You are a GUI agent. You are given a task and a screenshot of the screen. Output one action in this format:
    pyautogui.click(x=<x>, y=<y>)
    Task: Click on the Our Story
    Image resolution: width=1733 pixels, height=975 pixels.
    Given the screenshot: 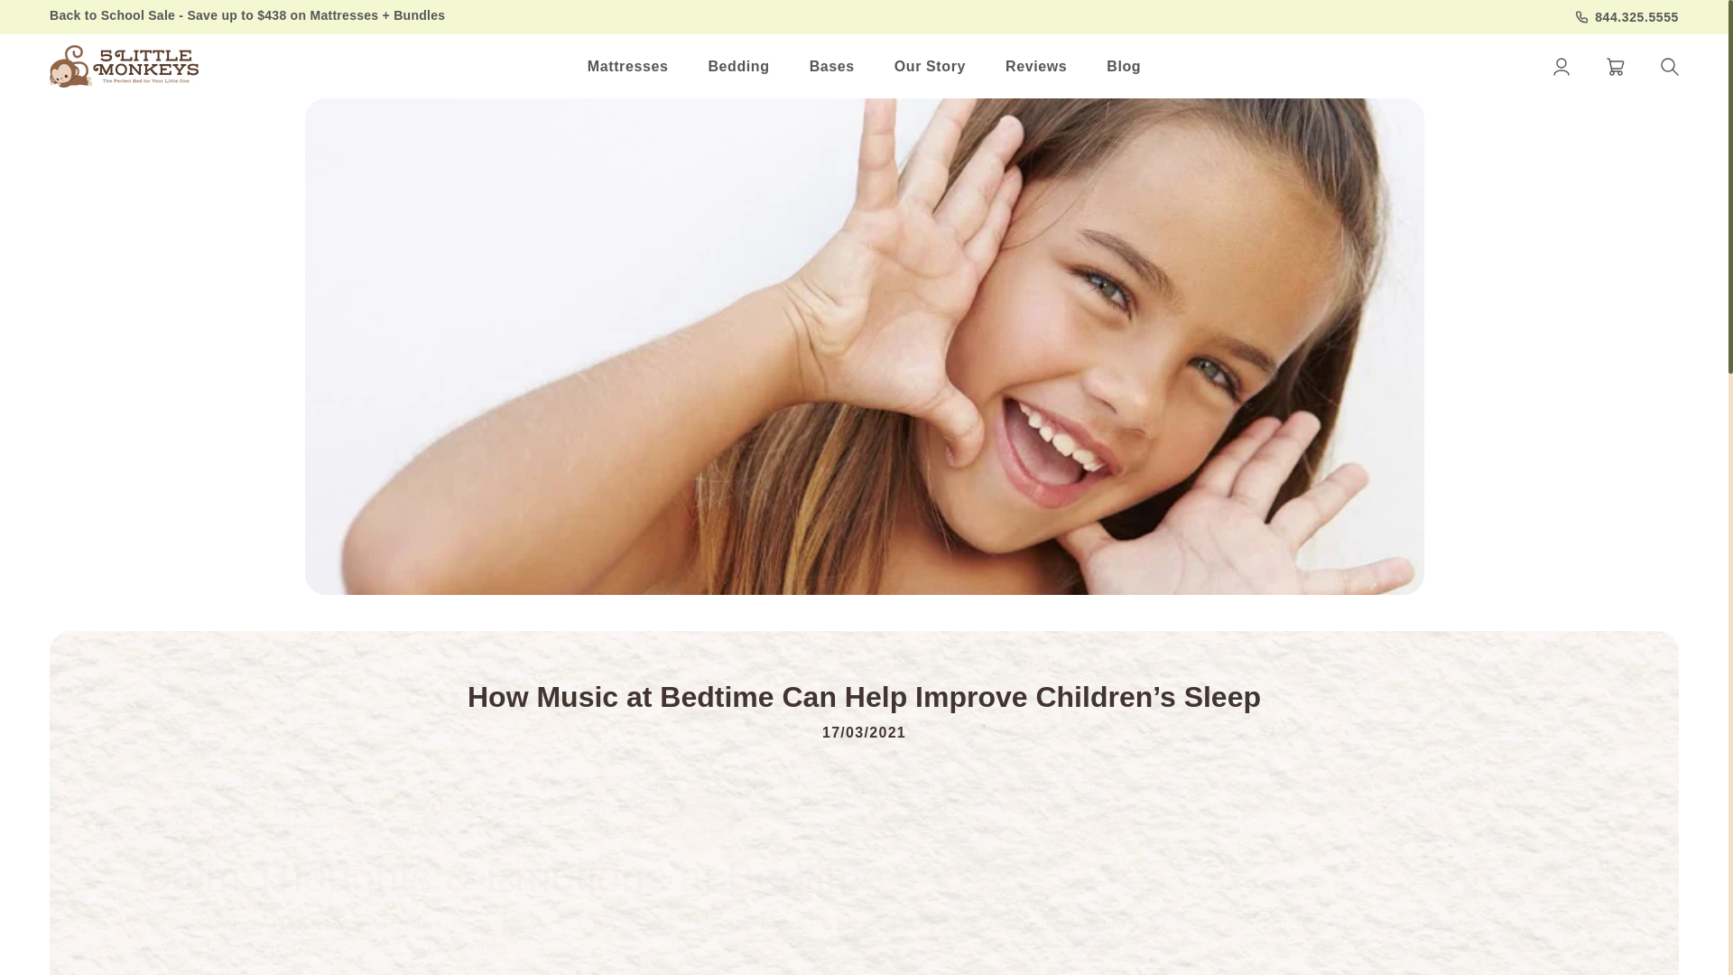 What is the action you would take?
    pyautogui.click(x=930, y=67)
    